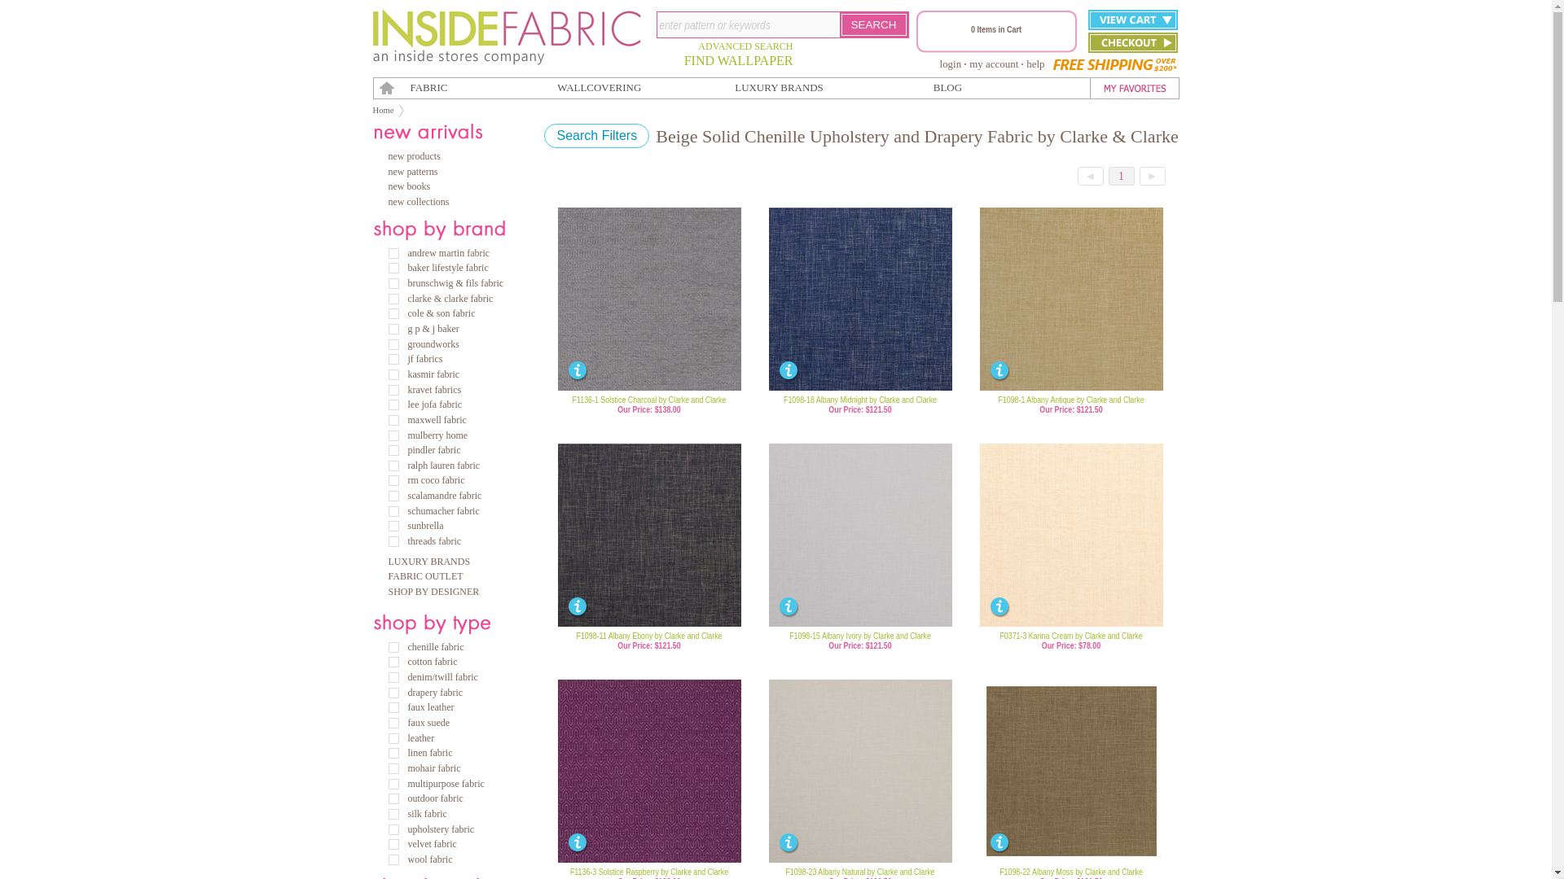  I want to click on Suggested Products, so click(796, 321).